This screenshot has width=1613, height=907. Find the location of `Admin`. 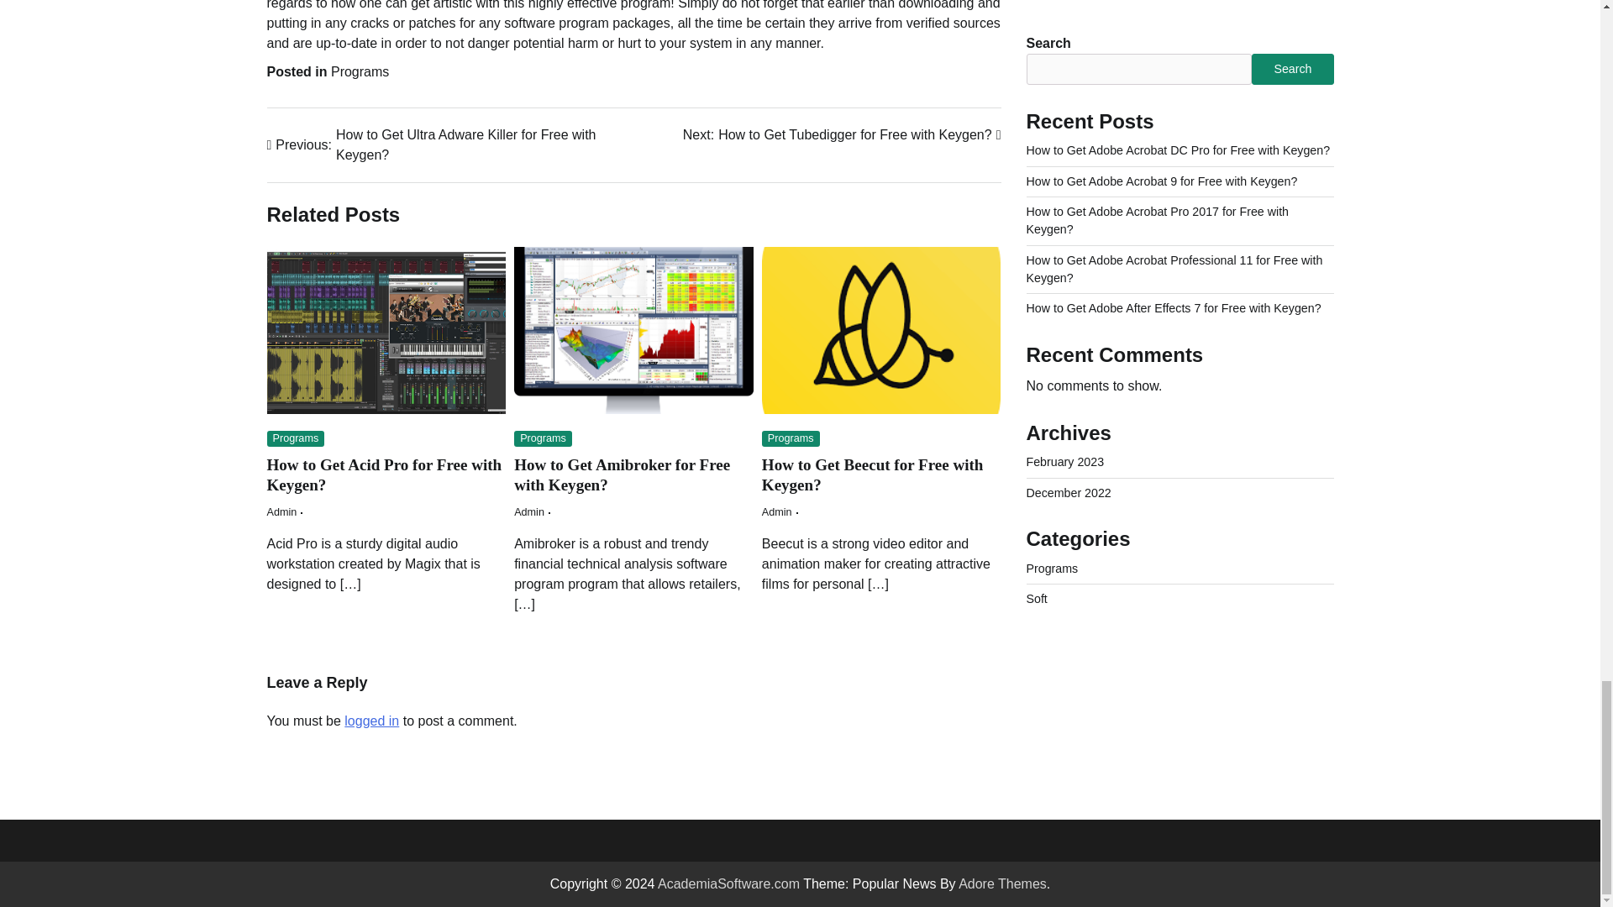

Admin is located at coordinates (360, 71).